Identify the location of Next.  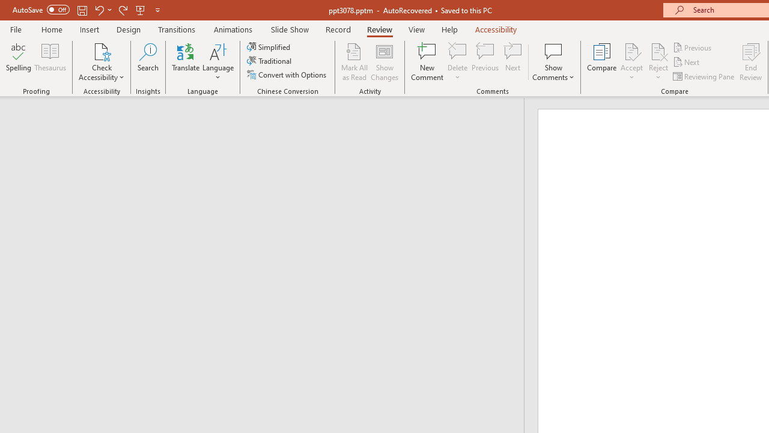
(687, 63).